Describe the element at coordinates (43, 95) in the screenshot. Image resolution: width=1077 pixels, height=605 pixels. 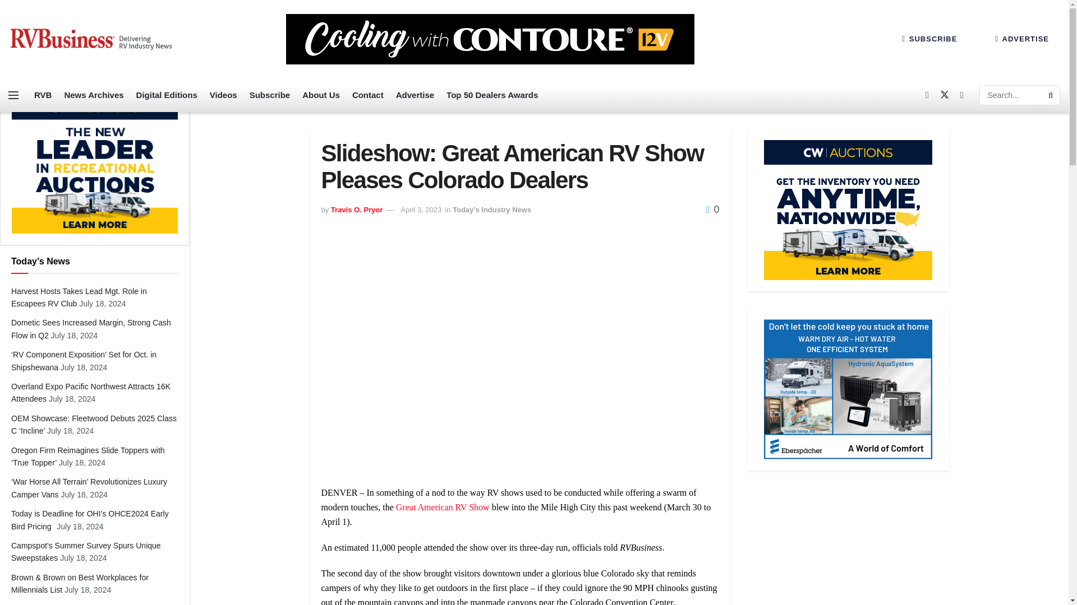
I see `RVB` at that location.